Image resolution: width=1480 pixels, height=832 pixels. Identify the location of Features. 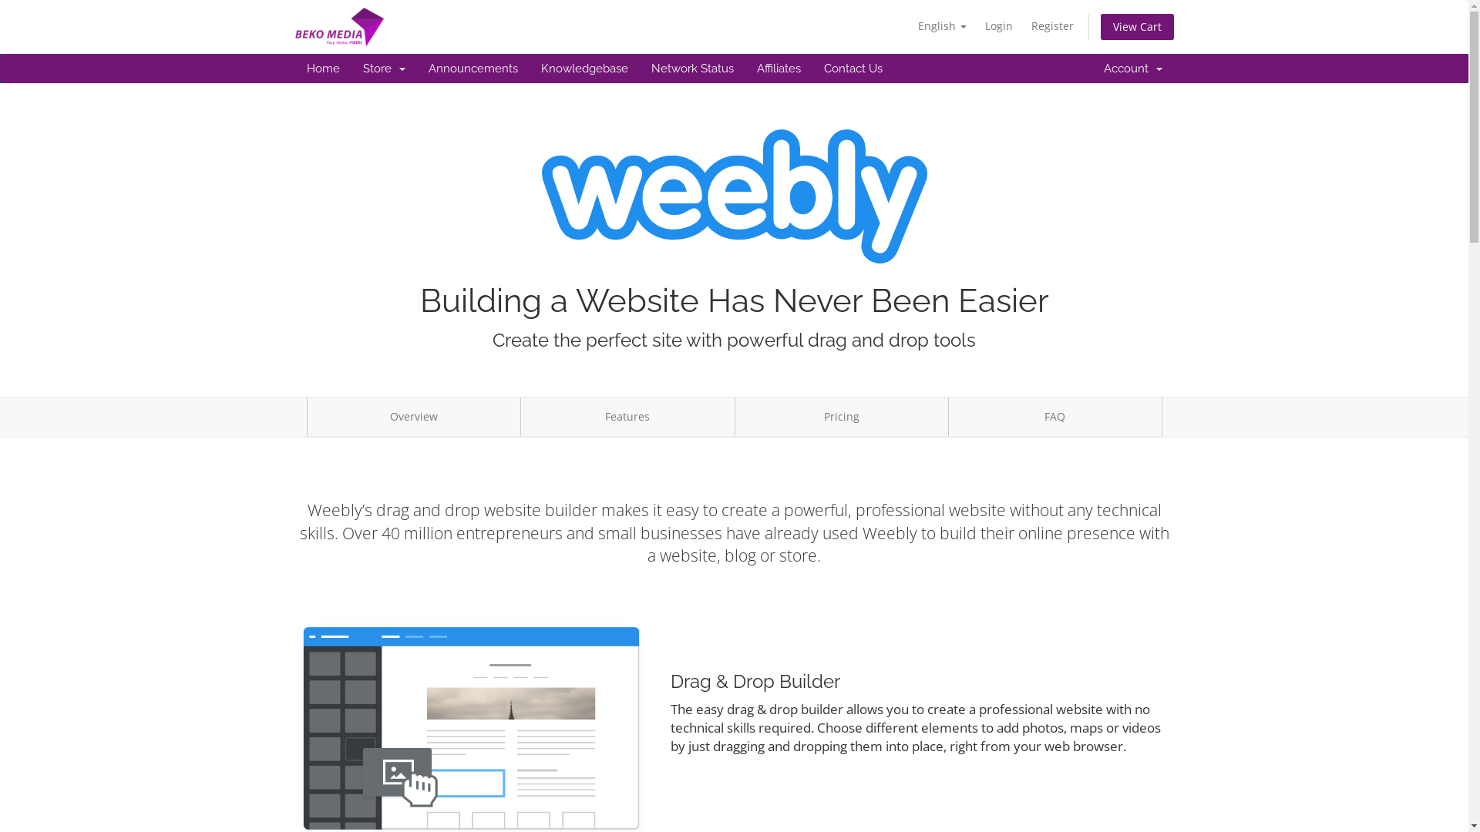
(627, 418).